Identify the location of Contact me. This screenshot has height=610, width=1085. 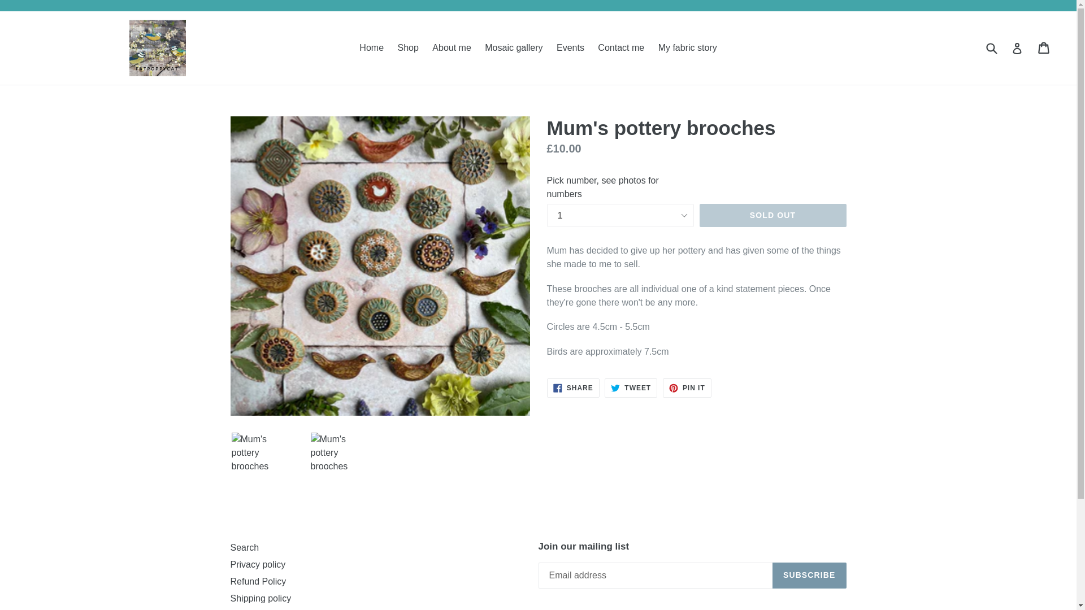
(631, 387).